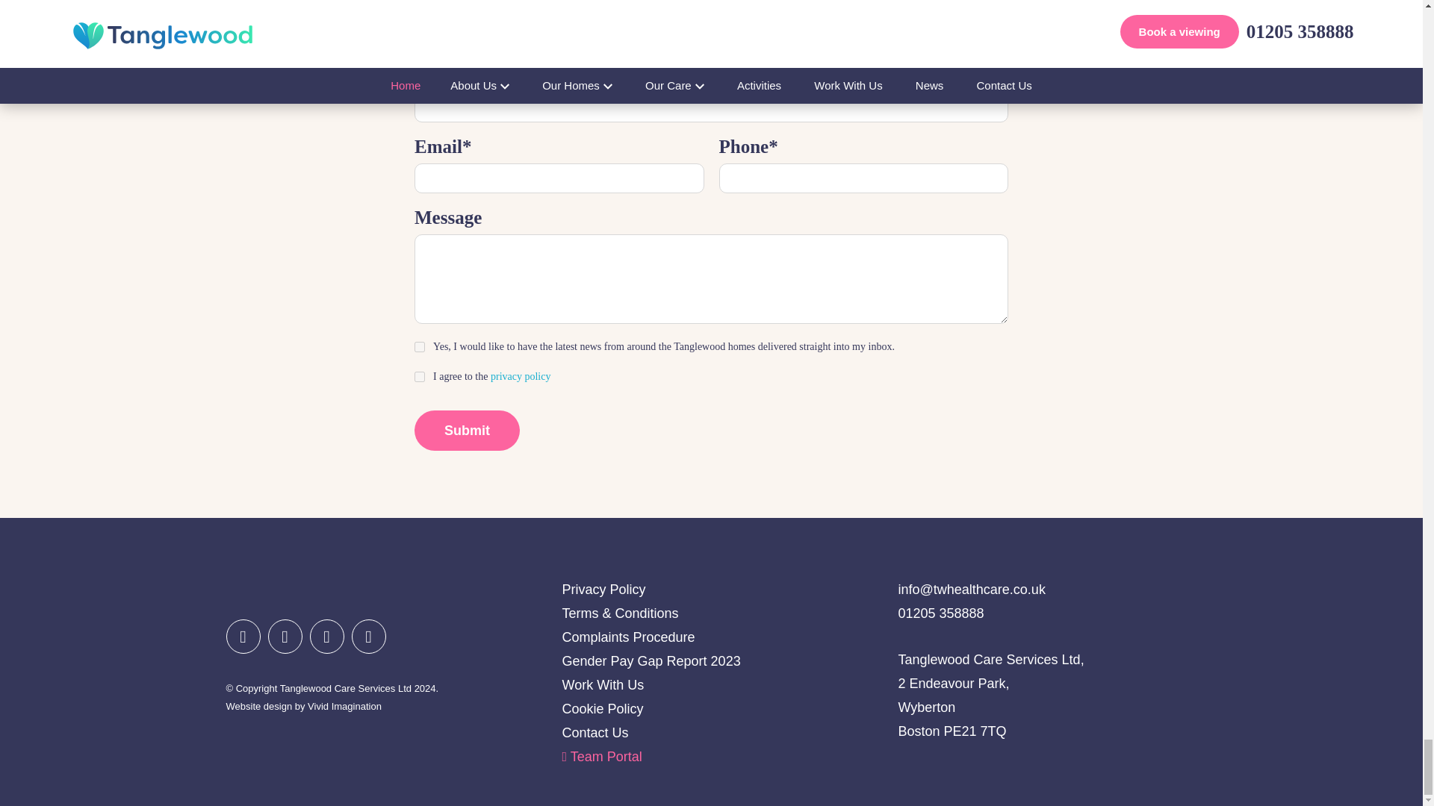 The width and height of the screenshot is (1434, 806). I want to click on Submit, so click(466, 430).